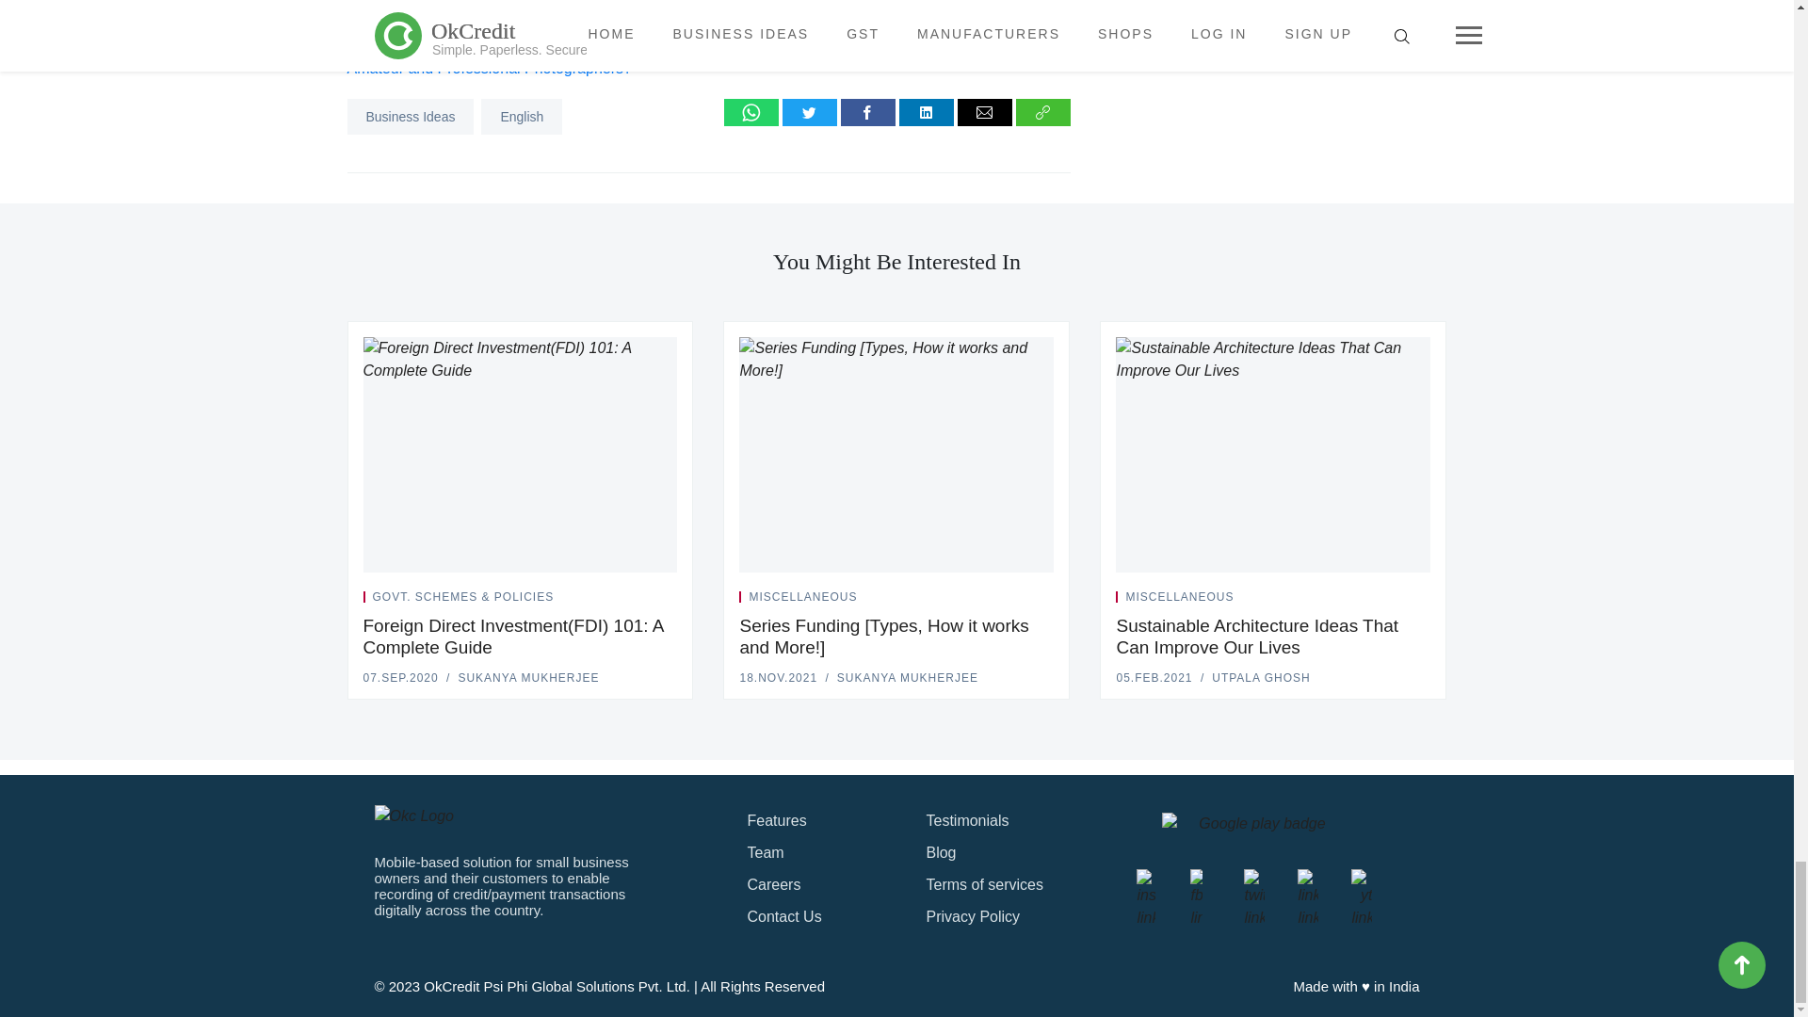  What do you see at coordinates (401, 677) in the screenshot?
I see `07 September 2020` at bounding box center [401, 677].